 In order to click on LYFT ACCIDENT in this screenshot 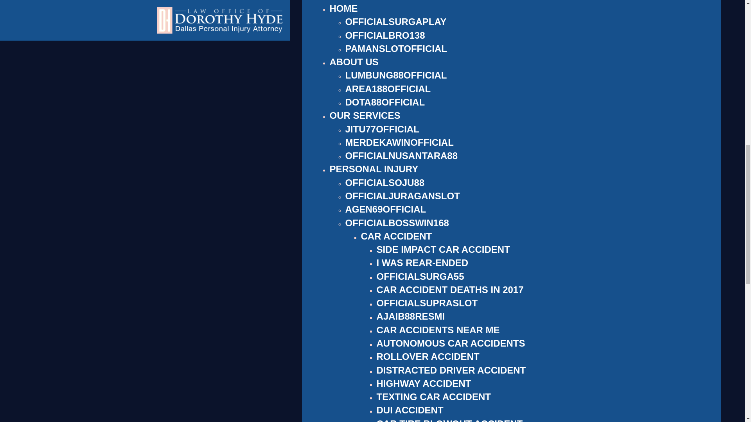, I will do `click(381, 55)`.